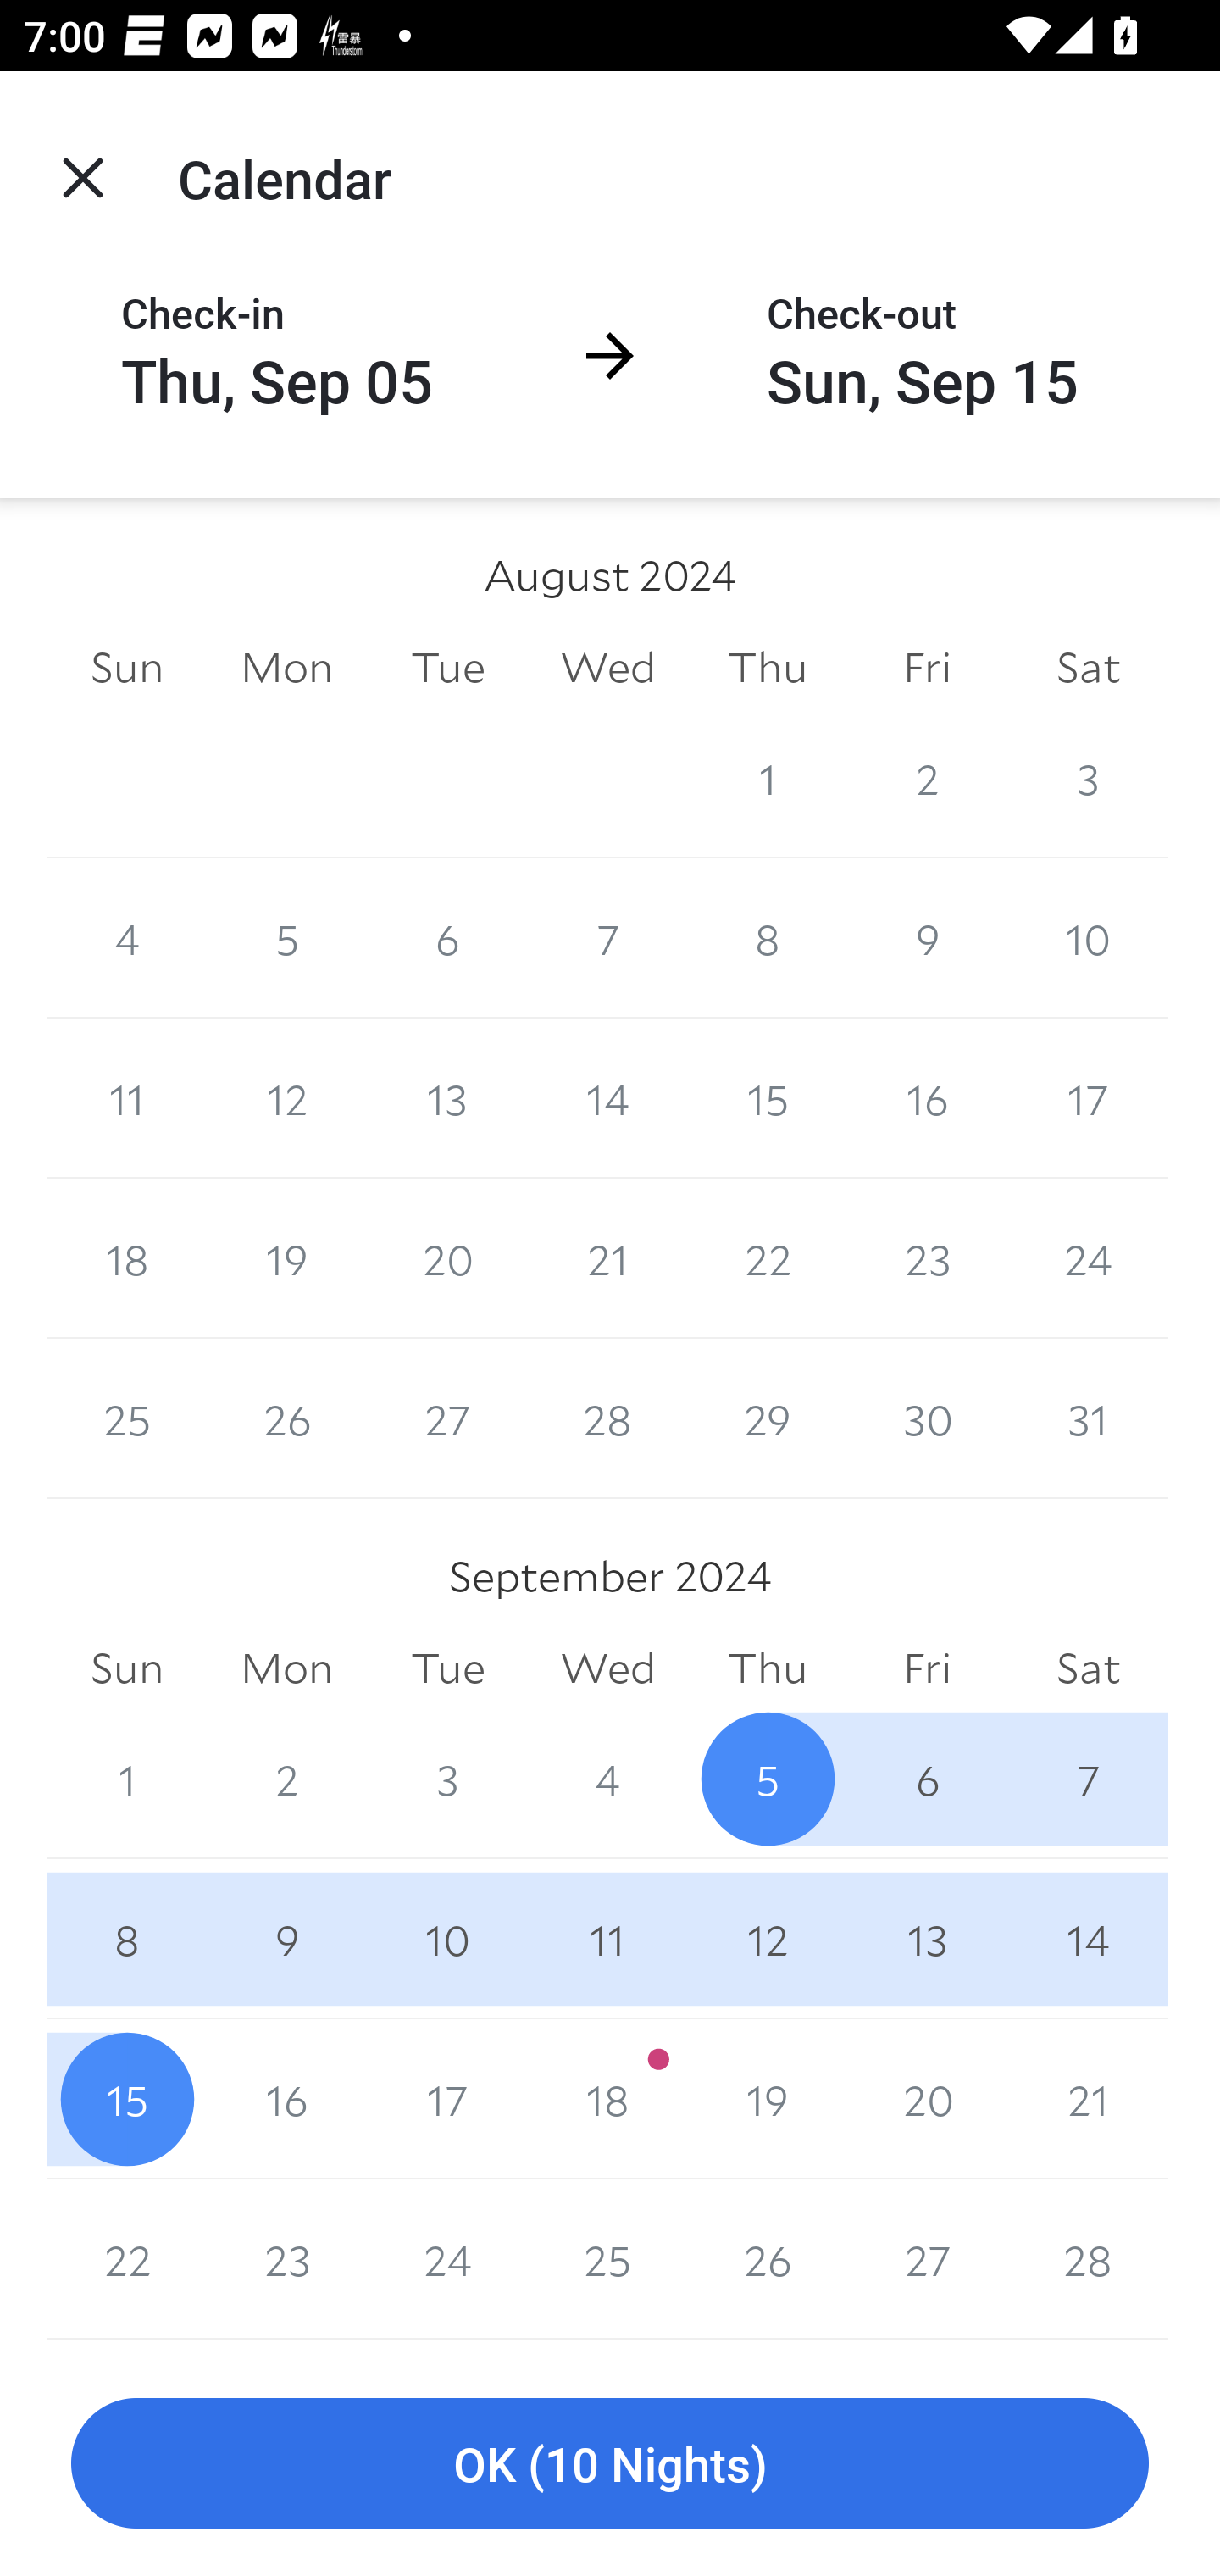 This screenshot has height=2576, width=1220. I want to click on Sat, so click(1088, 666).